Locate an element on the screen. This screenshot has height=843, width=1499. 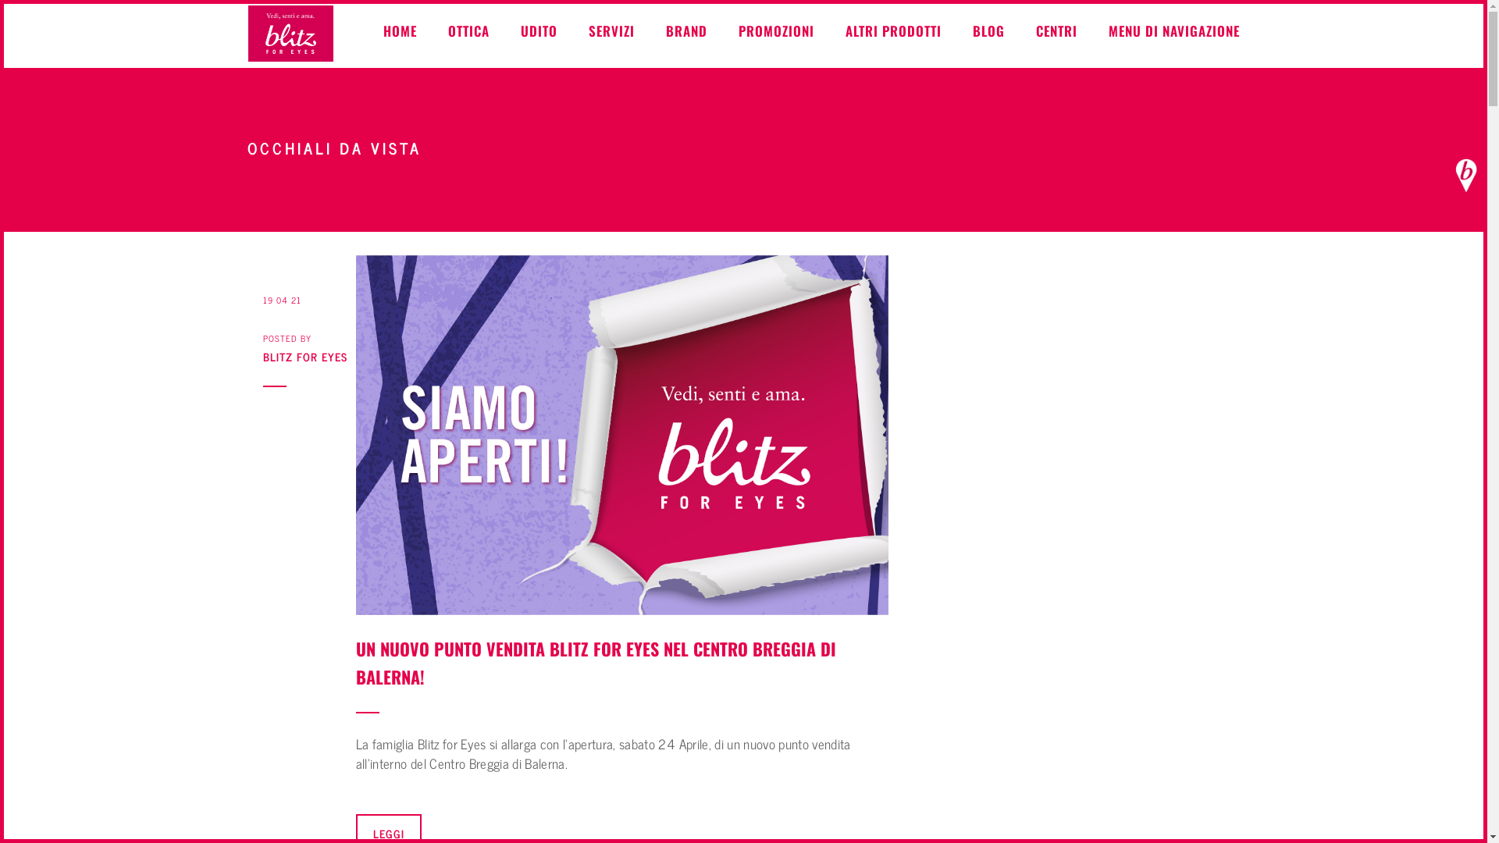
MENU DI NAVIGAZIONE is located at coordinates (1174, 31).